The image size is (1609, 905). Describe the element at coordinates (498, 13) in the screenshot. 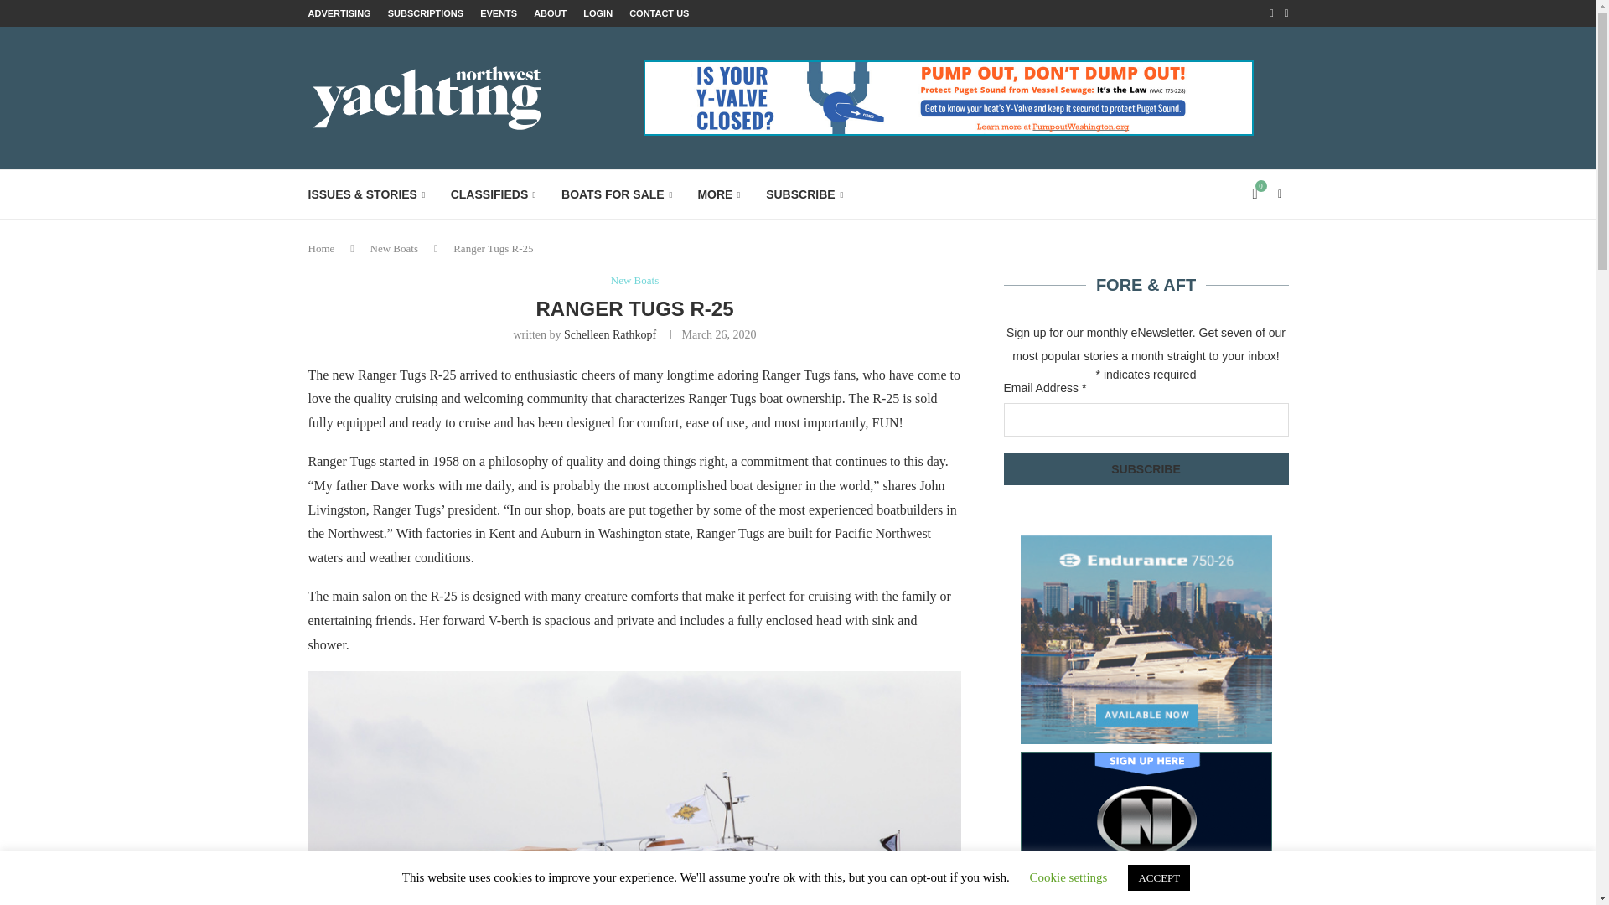

I see `EVENTS` at that location.